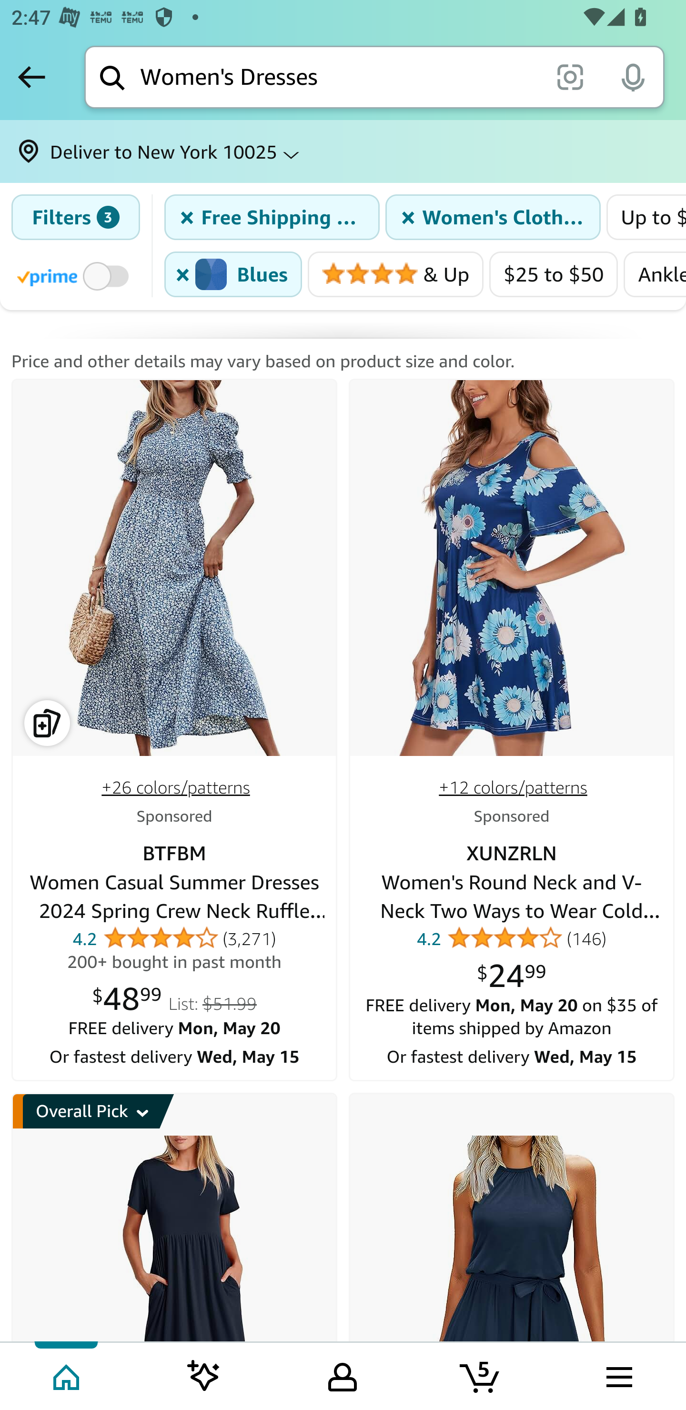  I want to click on Deliver to New York 10025 ⌵, so click(343, 151).